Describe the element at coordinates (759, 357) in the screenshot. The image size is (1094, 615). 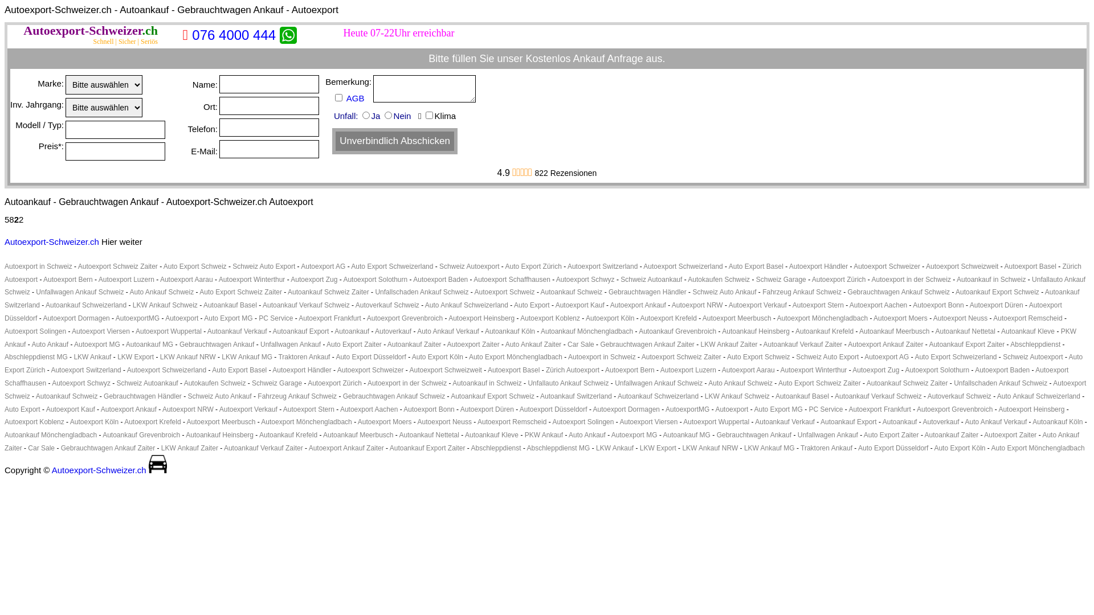
I see `Auto Export Schweiz` at that location.